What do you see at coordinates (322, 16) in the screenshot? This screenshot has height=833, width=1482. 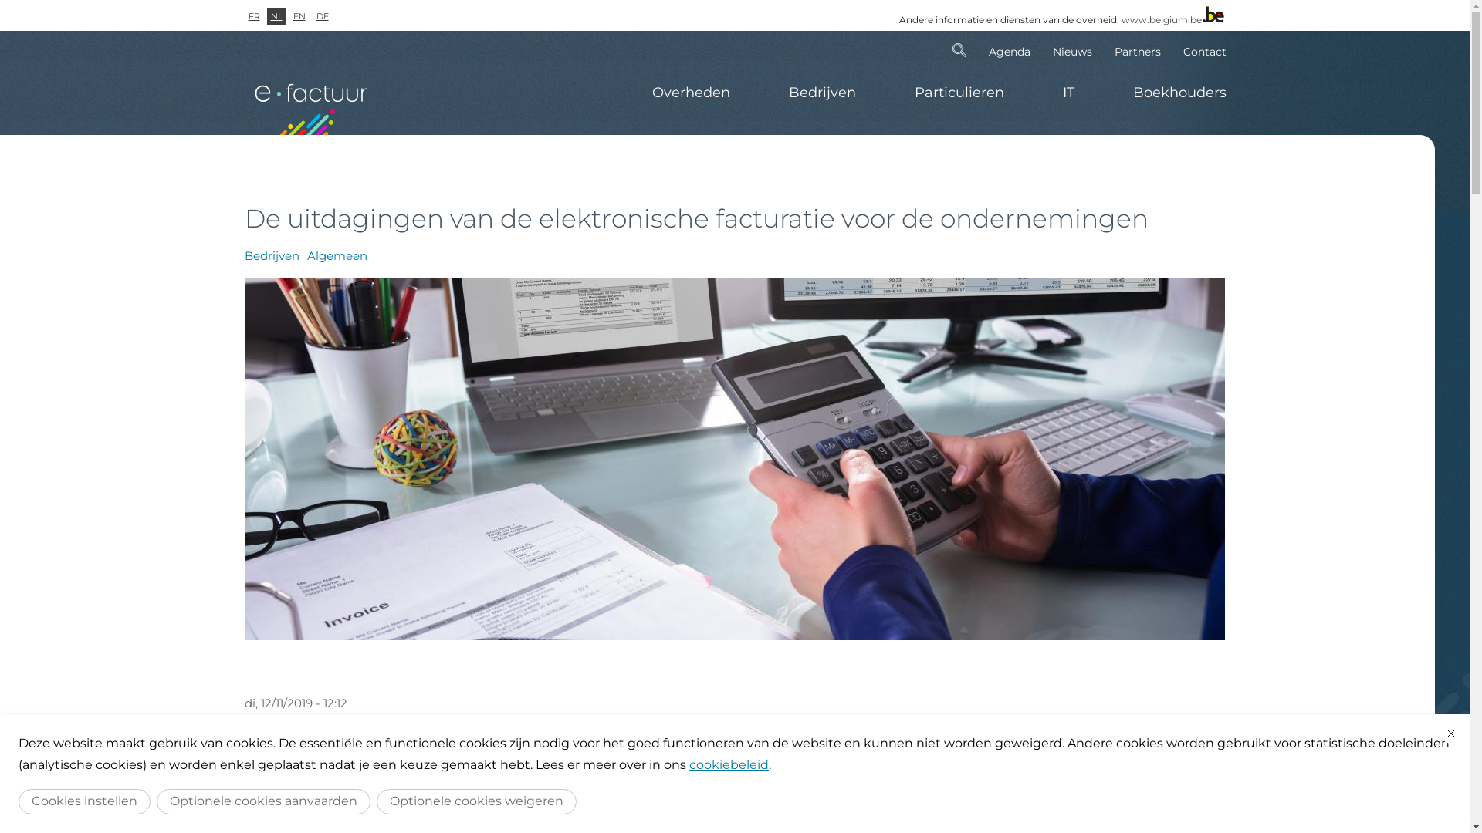 I see `DE` at bounding box center [322, 16].